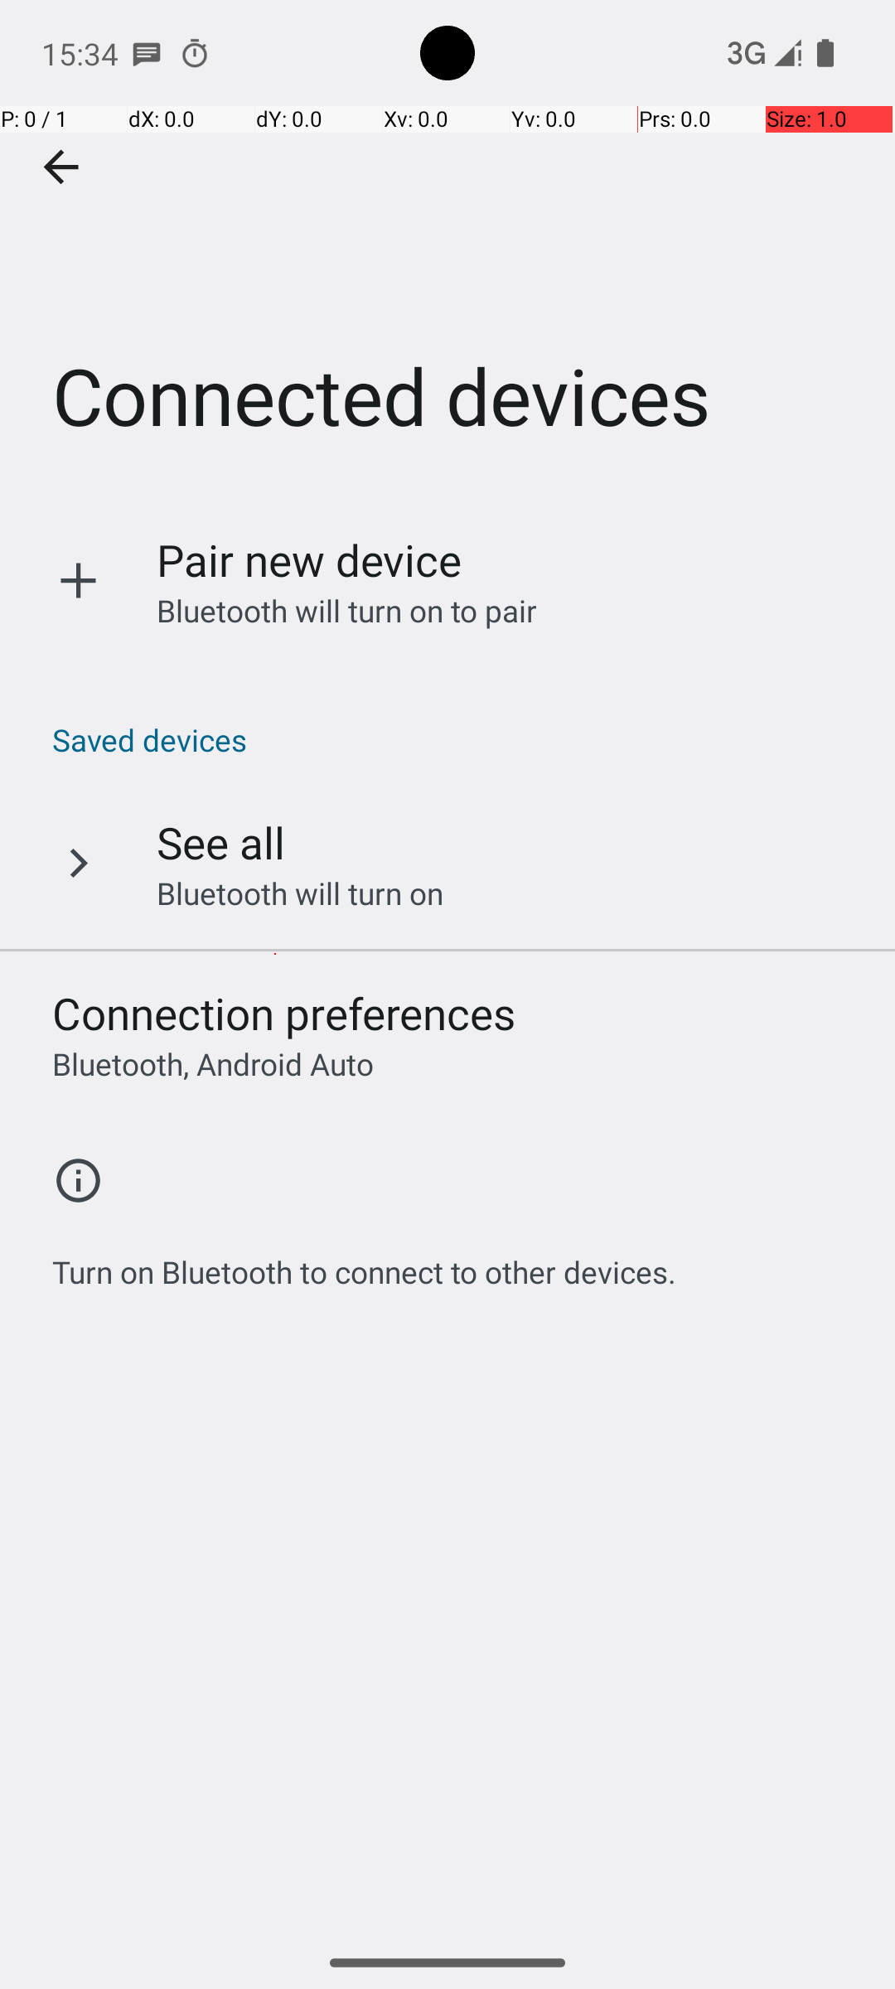 This screenshot has height=1989, width=895. What do you see at coordinates (347, 610) in the screenshot?
I see `Bluetooth will turn on to pair` at bounding box center [347, 610].